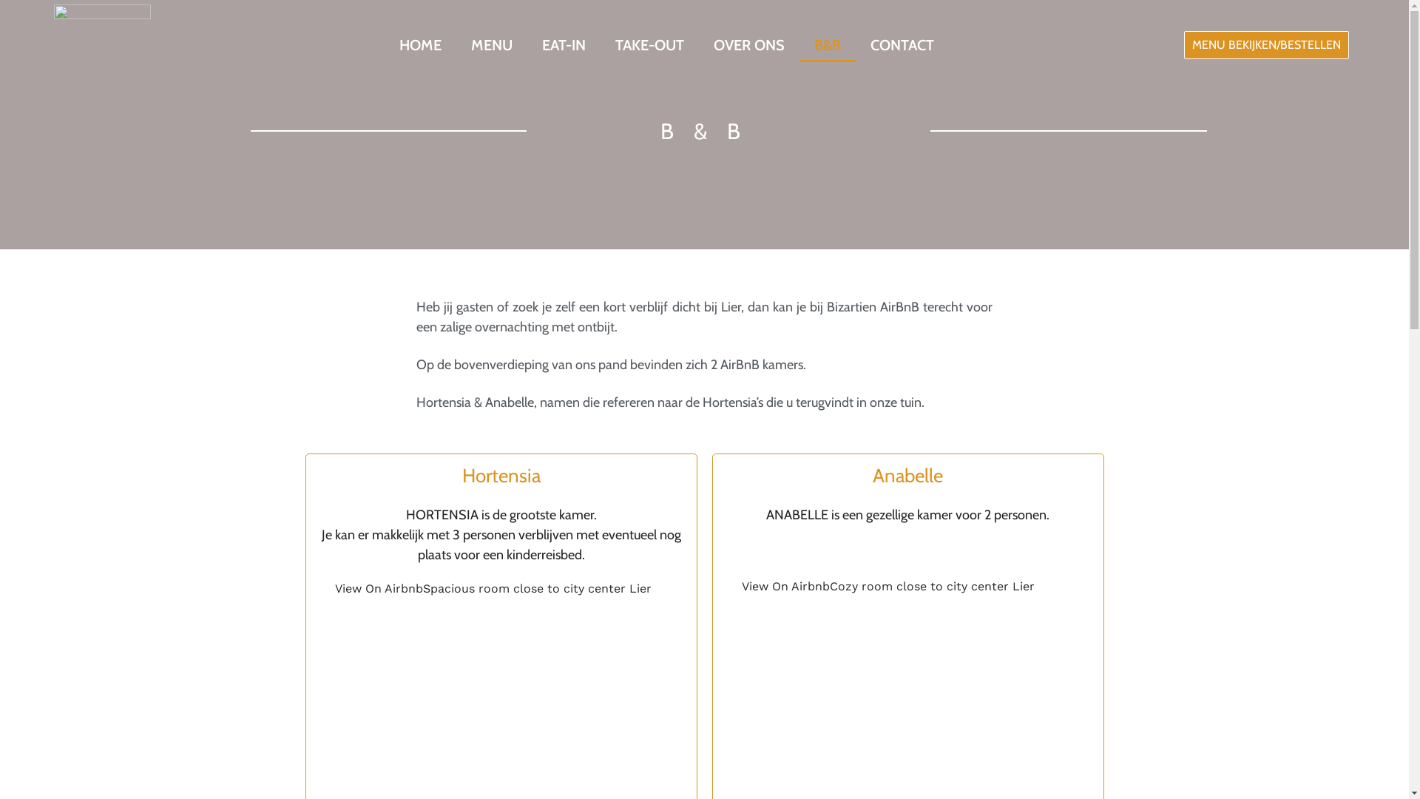  I want to click on CONTACT, so click(902, 45).